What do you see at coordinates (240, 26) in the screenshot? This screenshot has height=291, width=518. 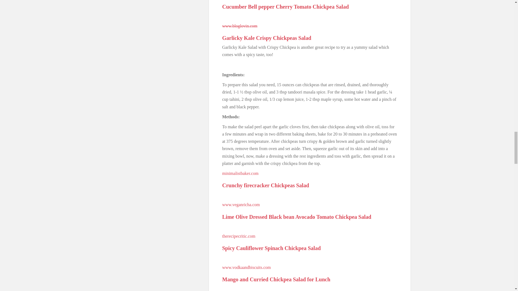 I see `www.bloglovin.com` at bounding box center [240, 26].